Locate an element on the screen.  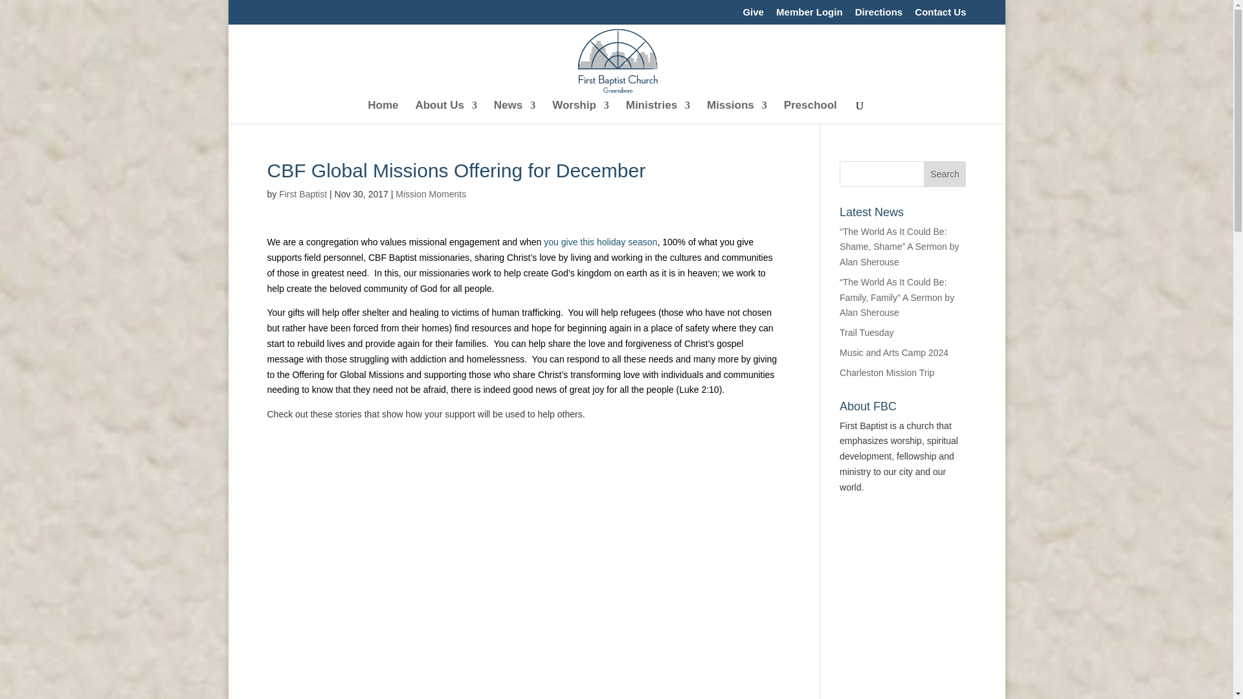
Preschool is located at coordinates (811, 112).